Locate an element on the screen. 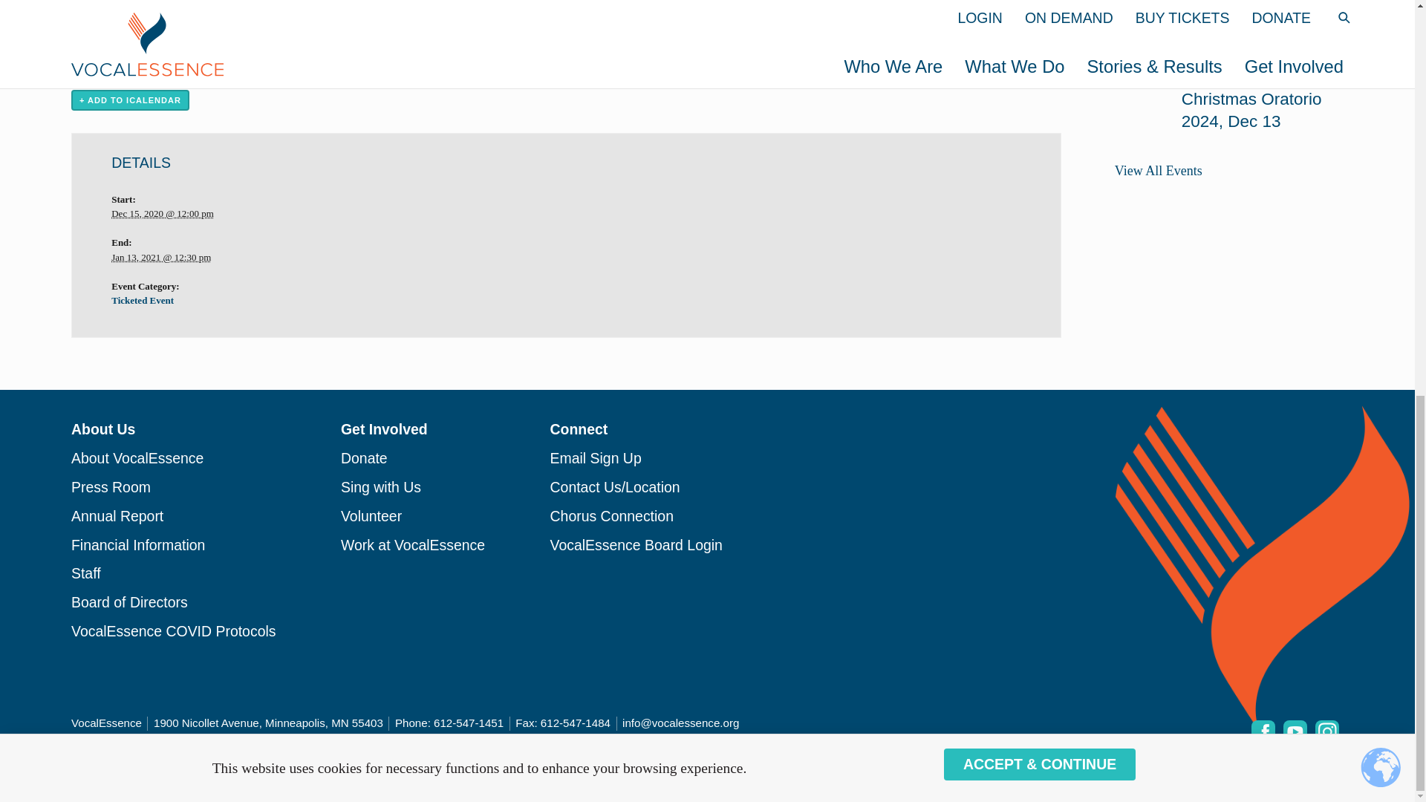 Image resolution: width=1426 pixels, height=802 pixels. Instagram is located at coordinates (1326, 732).